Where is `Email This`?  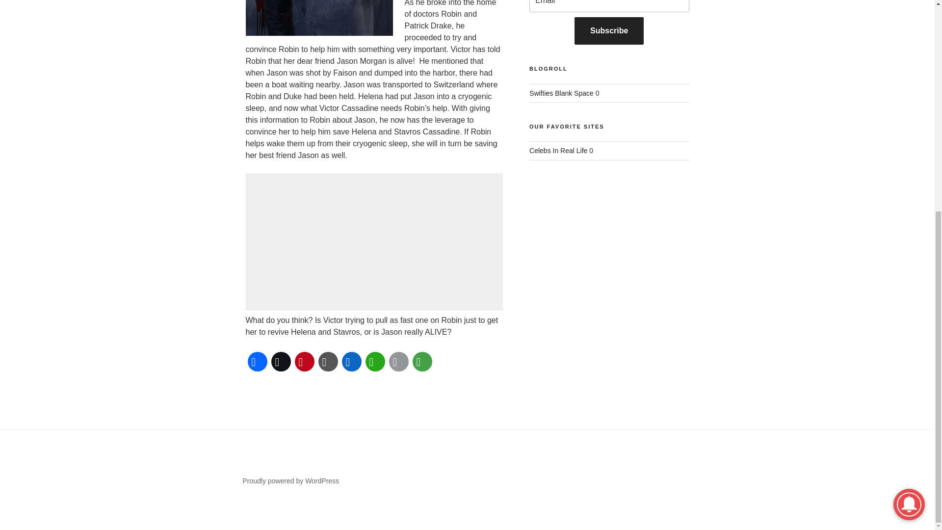
Email This is located at coordinates (398, 361).